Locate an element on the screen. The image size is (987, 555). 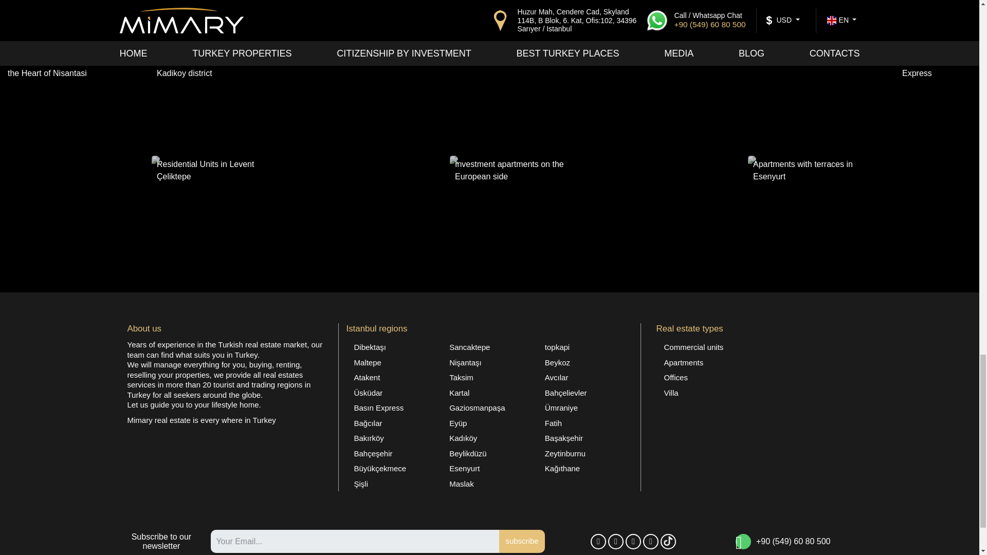
Investment apartments on the European side is located at coordinates (522, 205).